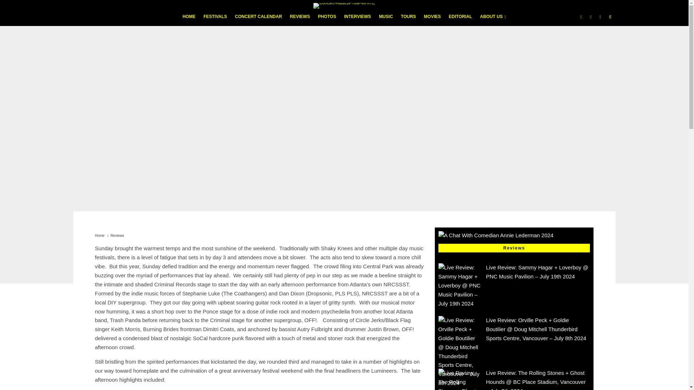 The width and height of the screenshot is (694, 390). Describe the element at coordinates (258, 19) in the screenshot. I see `CONCERT CALENDAR` at that location.